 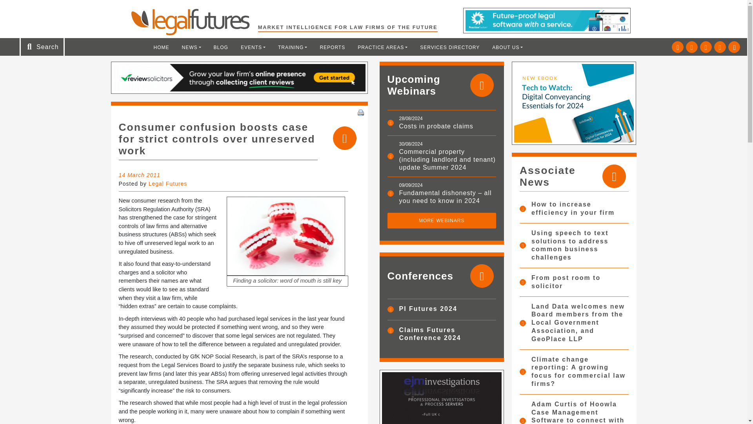 What do you see at coordinates (293, 47) in the screenshot?
I see `training` at bounding box center [293, 47].